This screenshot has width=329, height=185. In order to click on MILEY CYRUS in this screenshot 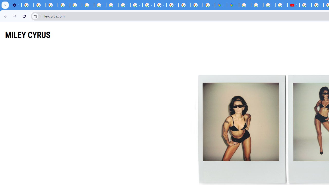, I will do `click(28, 35)`.